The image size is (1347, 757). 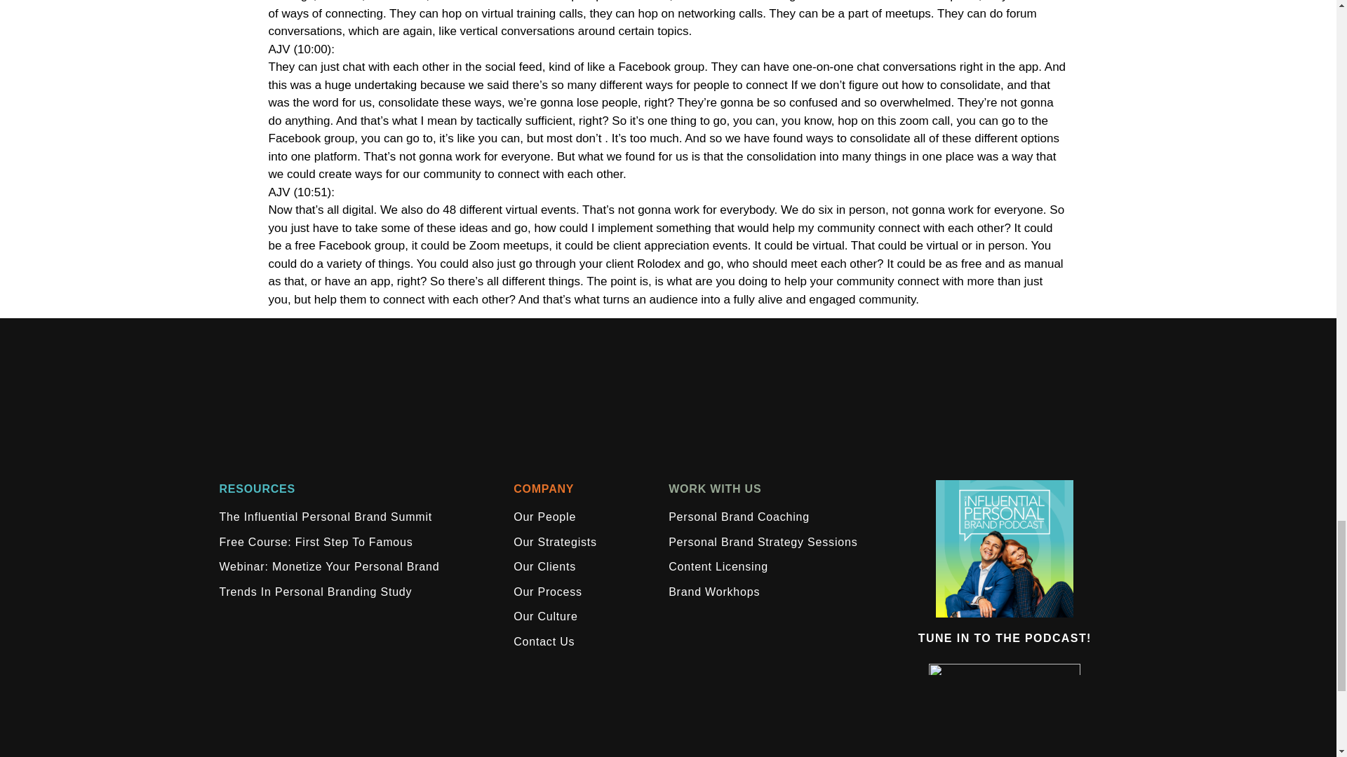 What do you see at coordinates (315, 592) in the screenshot?
I see `Trends In Personal Branding Study` at bounding box center [315, 592].